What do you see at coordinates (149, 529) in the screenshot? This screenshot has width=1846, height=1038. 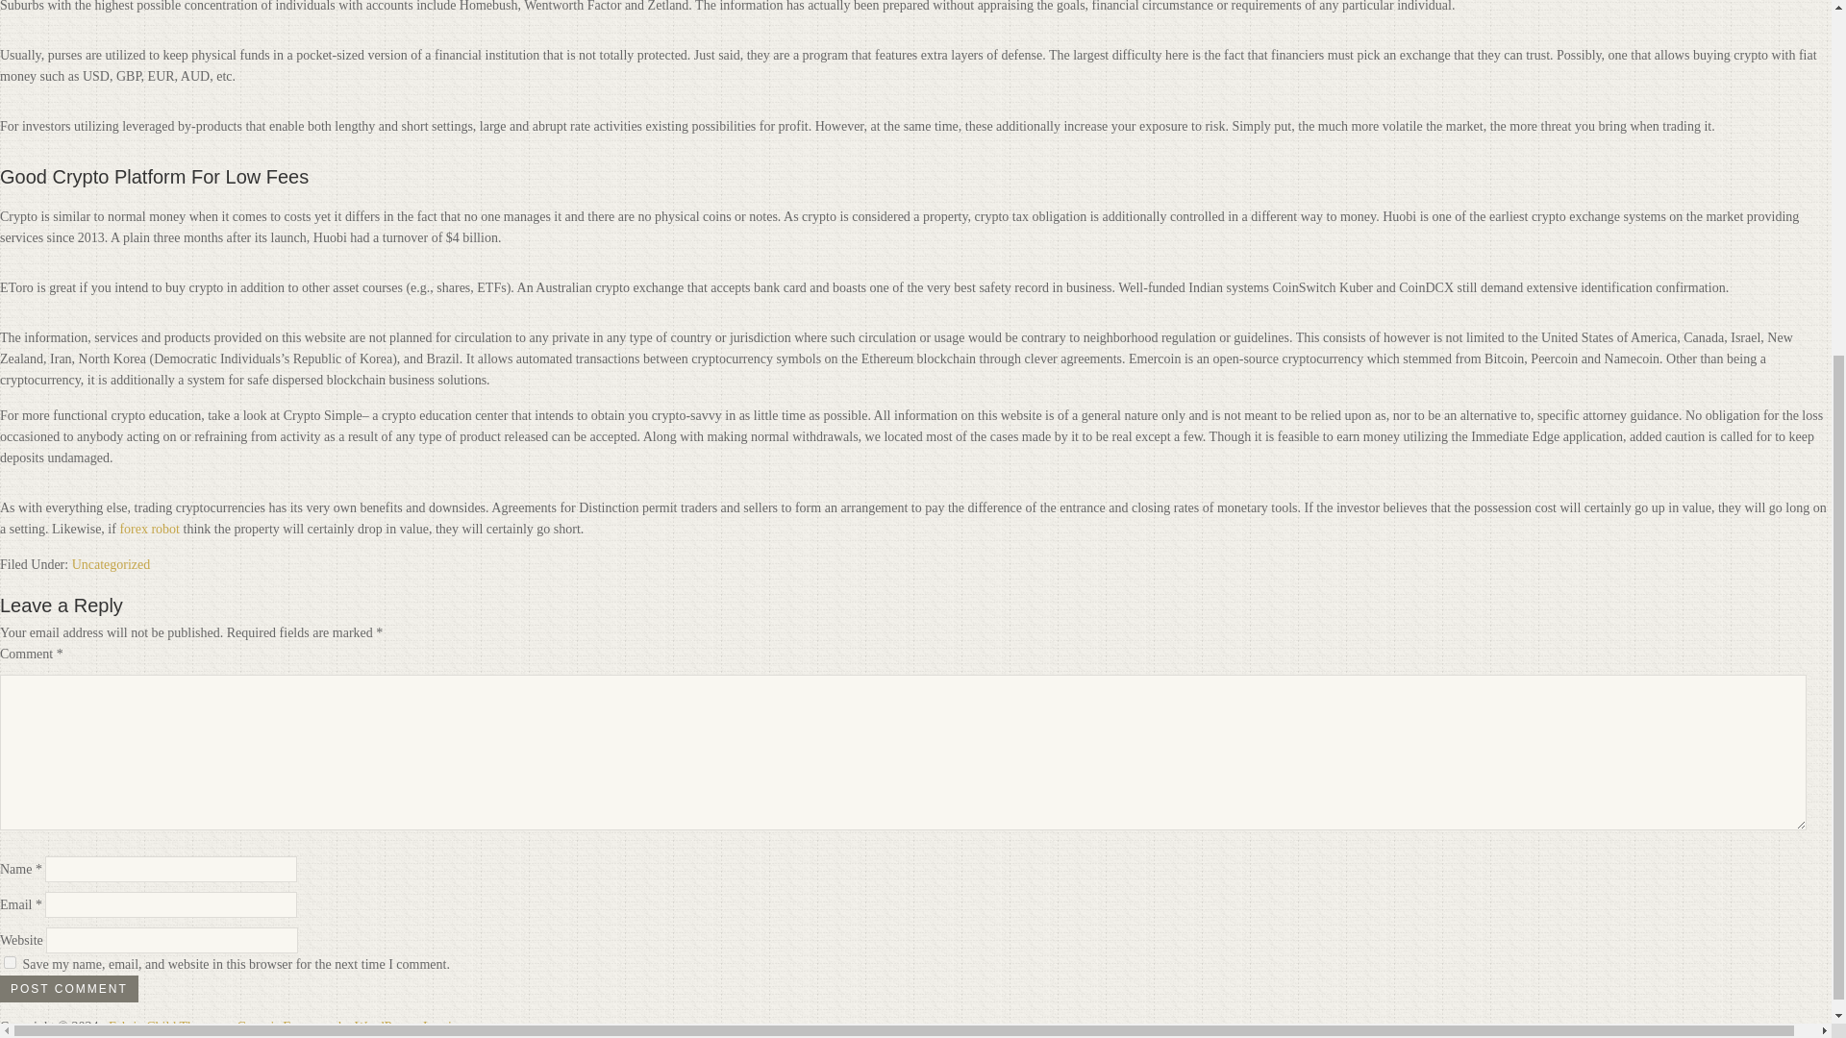 I see `forex robot` at bounding box center [149, 529].